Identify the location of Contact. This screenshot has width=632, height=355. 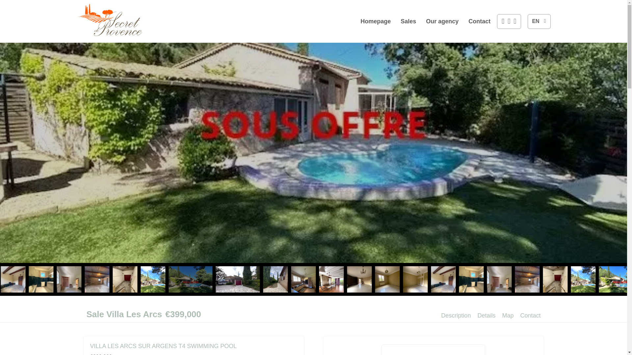
(479, 21).